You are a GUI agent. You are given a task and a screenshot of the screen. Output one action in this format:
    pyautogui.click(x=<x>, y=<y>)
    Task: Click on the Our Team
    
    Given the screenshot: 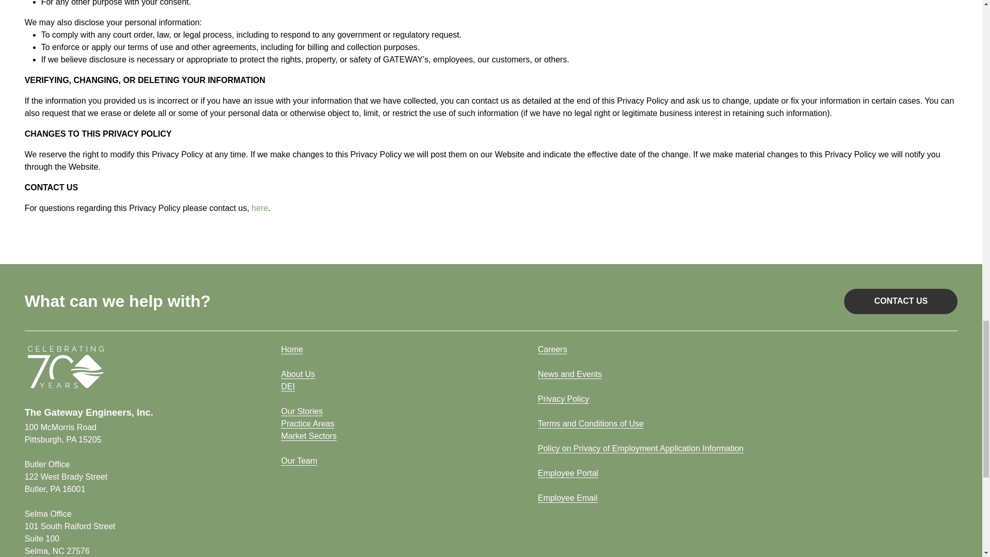 What is the action you would take?
    pyautogui.click(x=307, y=424)
    